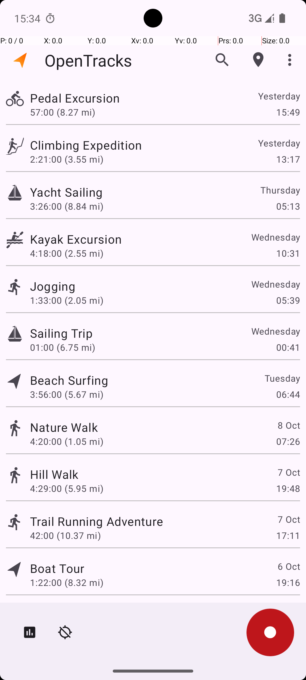 The image size is (306, 680). Describe the element at coordinates (67, 159) in the screenshot. I see `2:21:00 (3.55 mi)` at that location.